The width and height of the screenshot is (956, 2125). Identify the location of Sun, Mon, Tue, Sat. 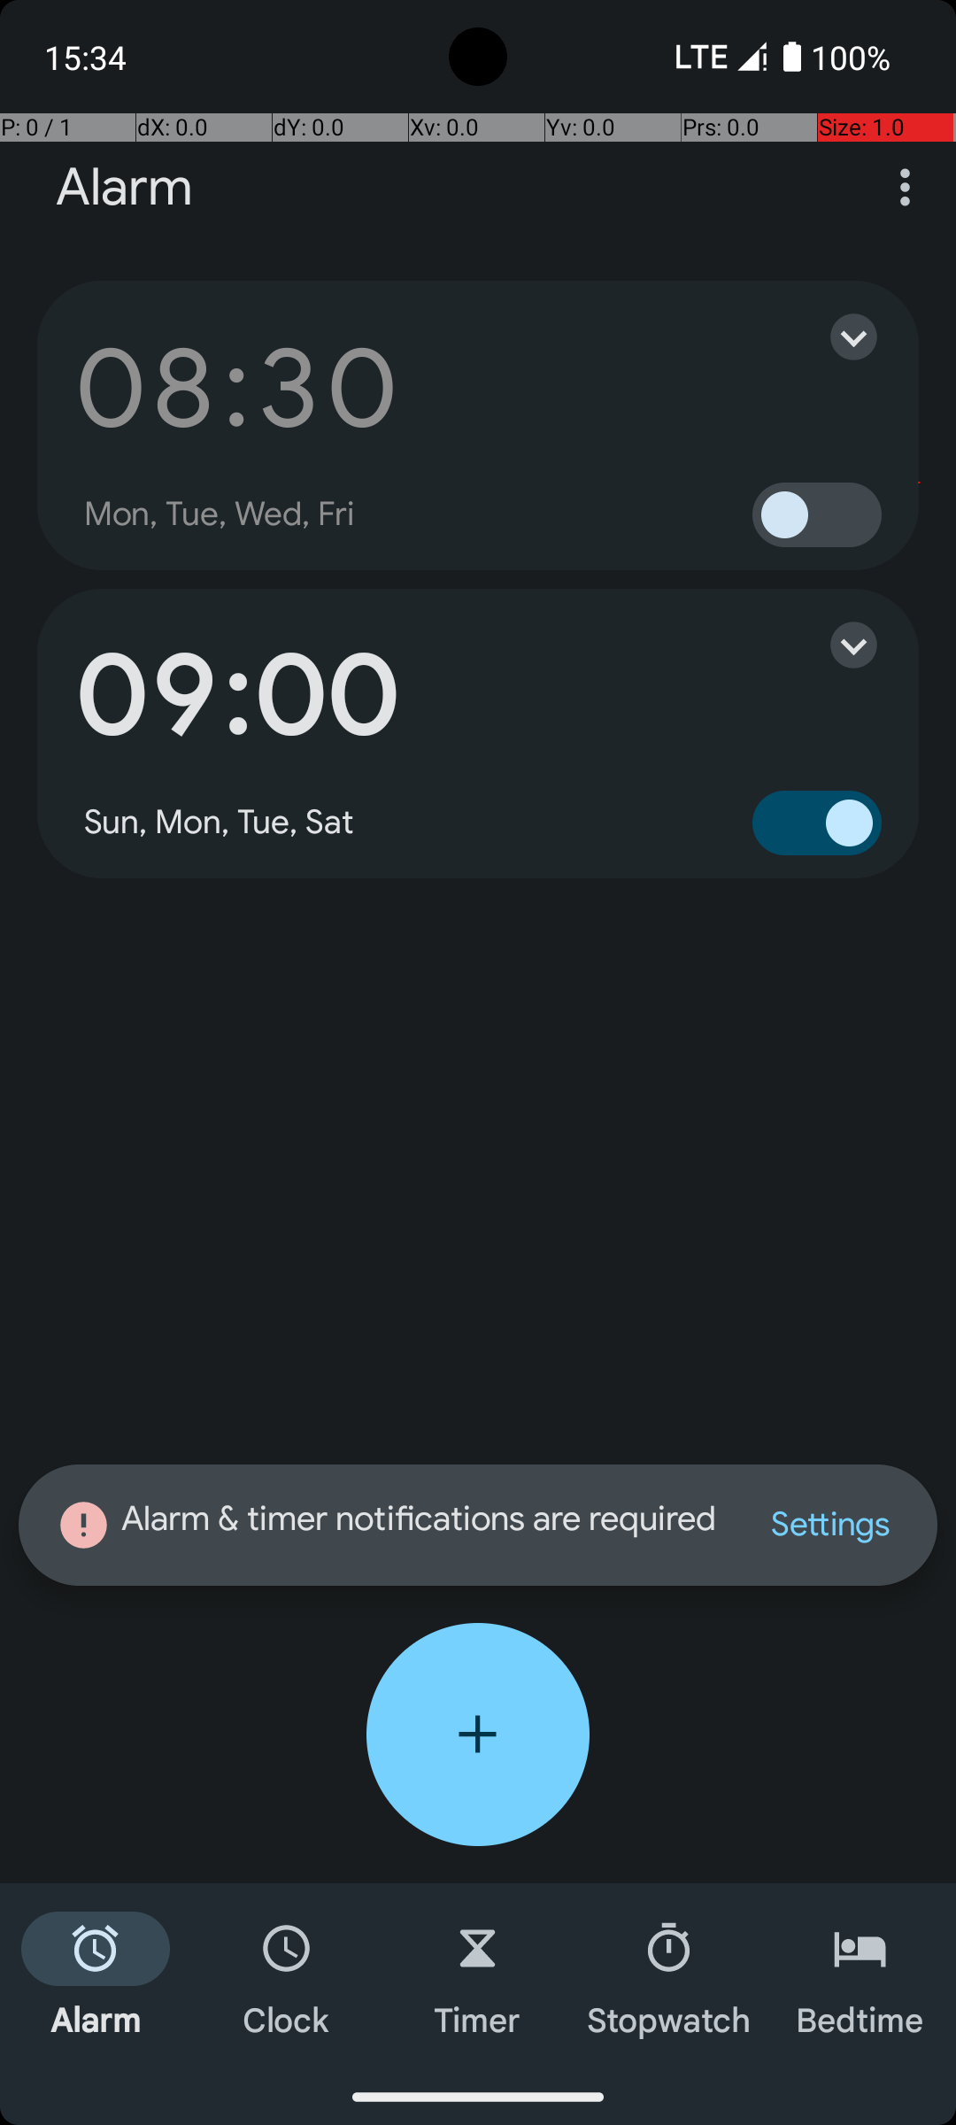
(220, 823).